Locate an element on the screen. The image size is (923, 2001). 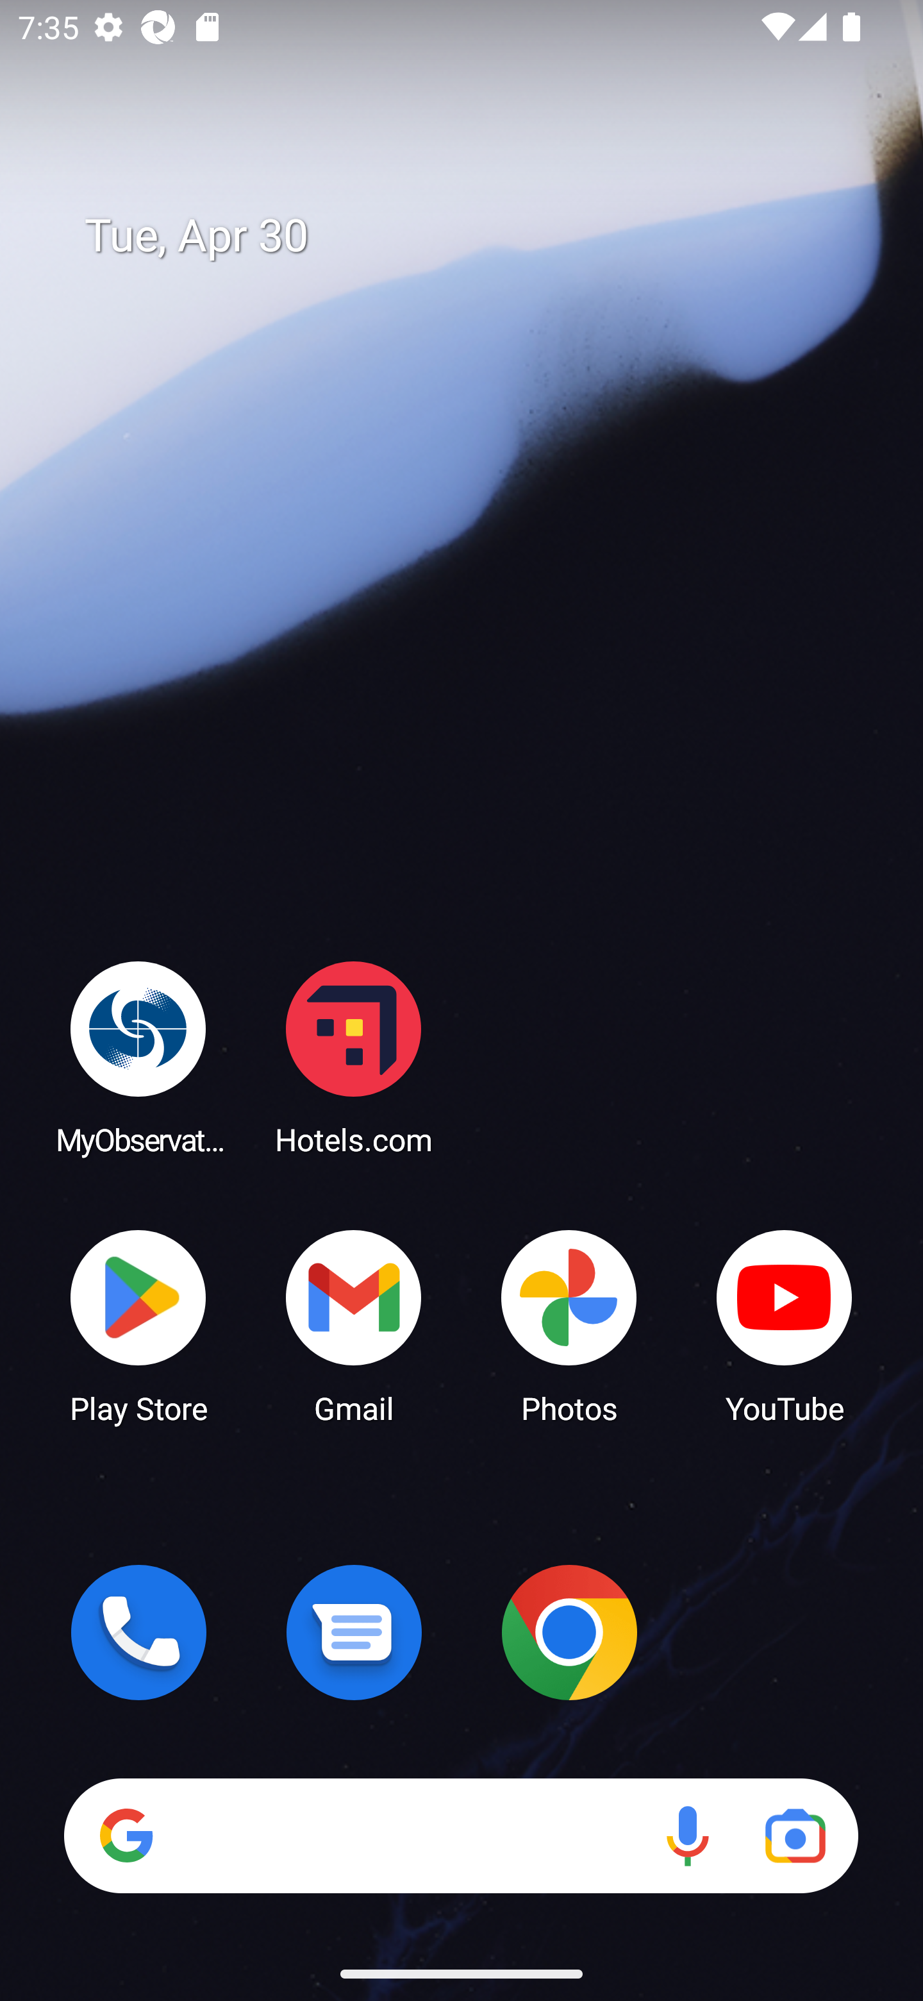
Voice search is located at coordinates (687, 1836).